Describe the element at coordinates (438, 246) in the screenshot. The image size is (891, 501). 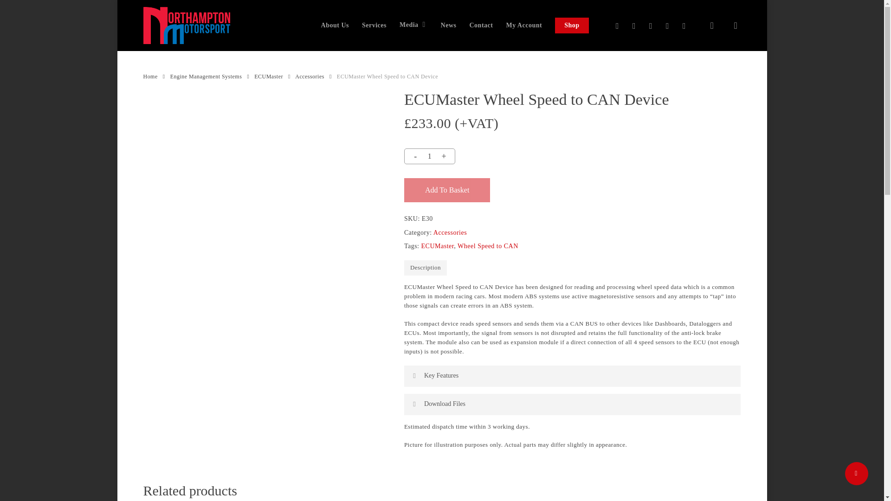
I see `ECUMaster` at that location.